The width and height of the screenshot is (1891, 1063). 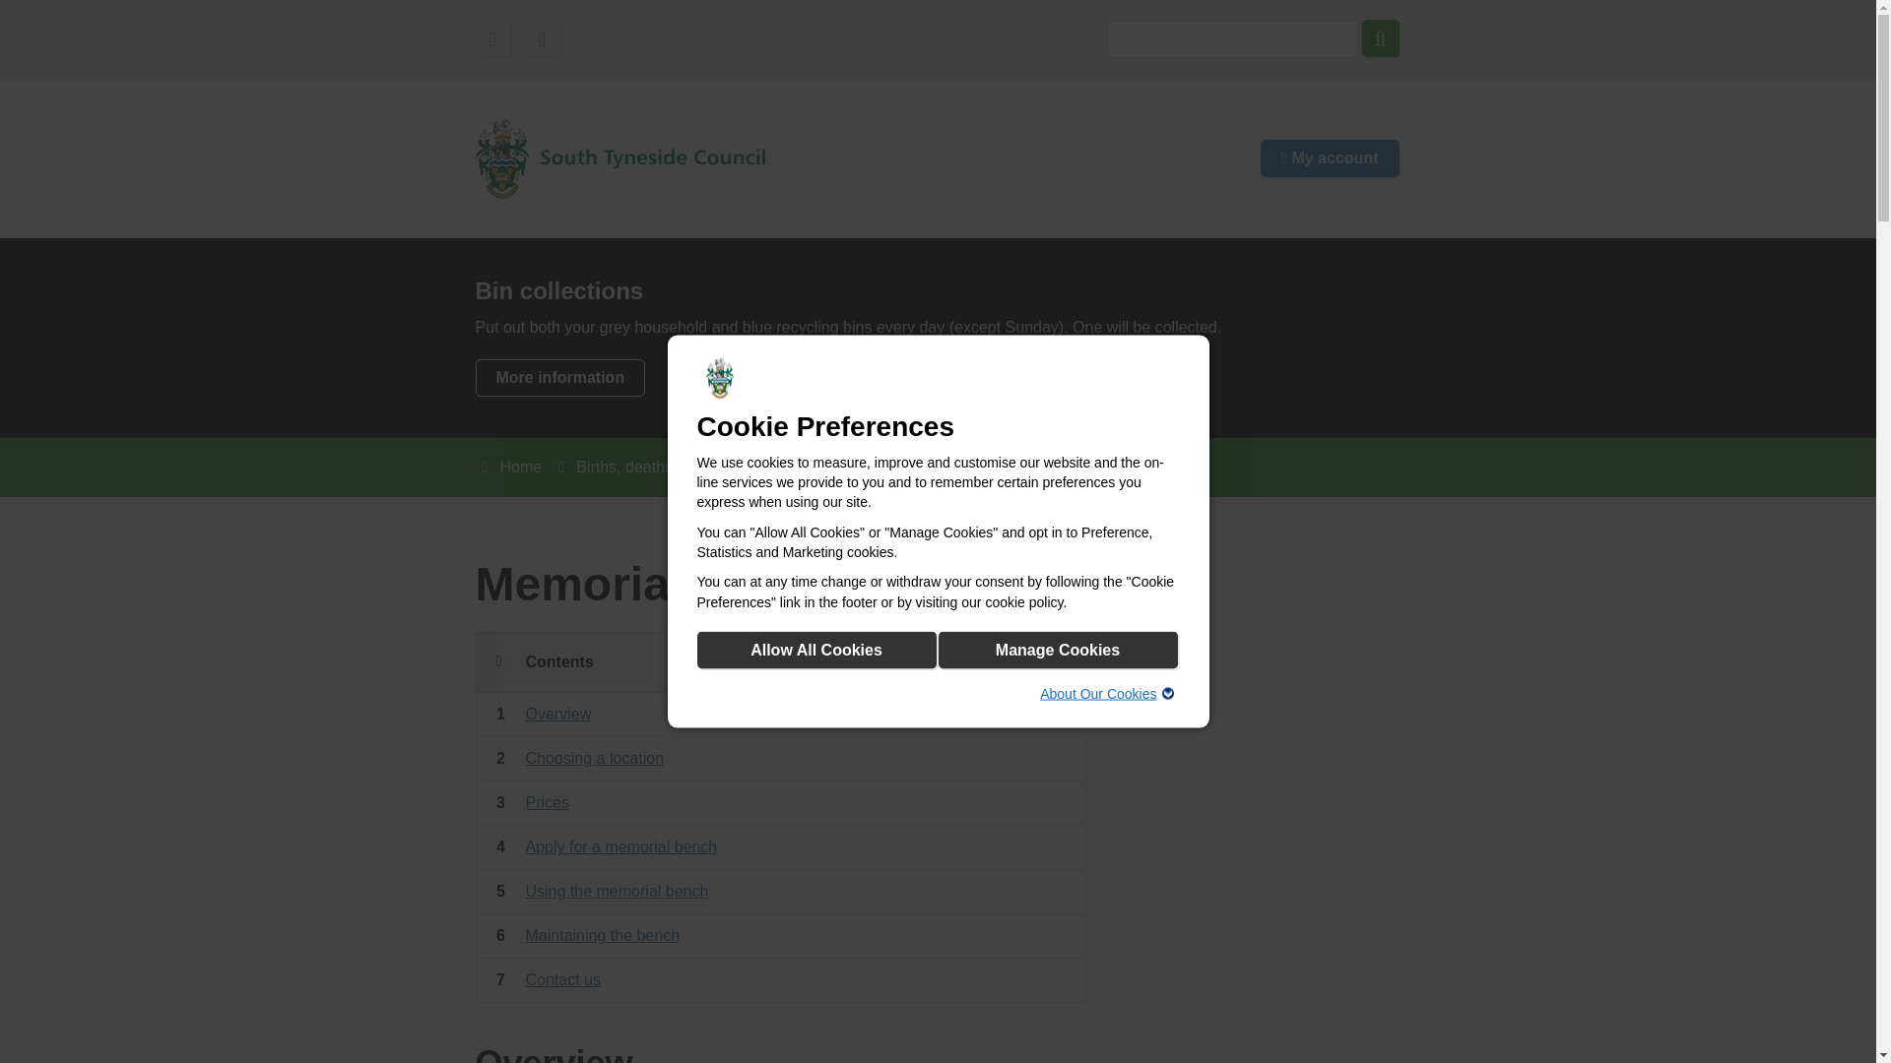 What do you see at coordinates (1057, 650) in the screenshot?
I see `Manage Cookies` at bounding box center [1057, 650].